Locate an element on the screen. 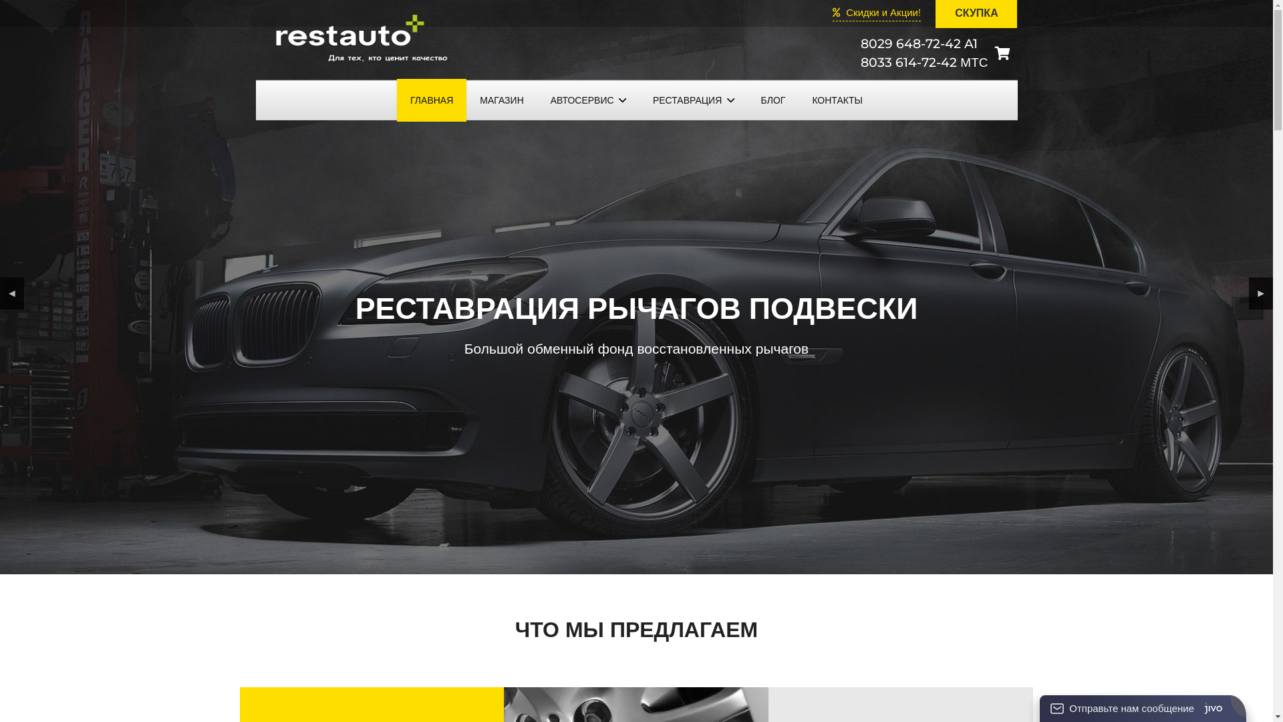  slide1 is located at coordinates (636, 287).